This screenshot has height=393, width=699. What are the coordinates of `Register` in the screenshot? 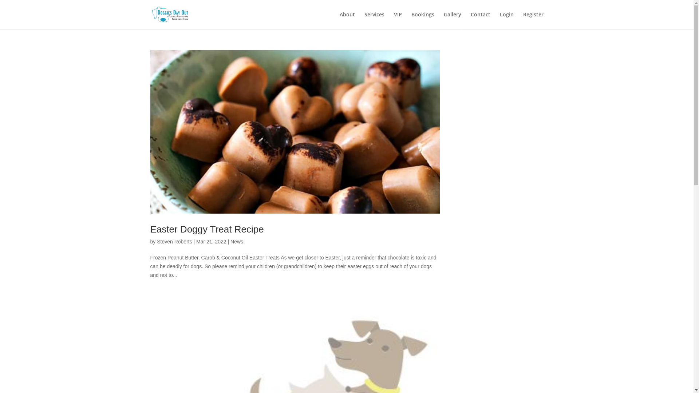 It's located at (533, 20).